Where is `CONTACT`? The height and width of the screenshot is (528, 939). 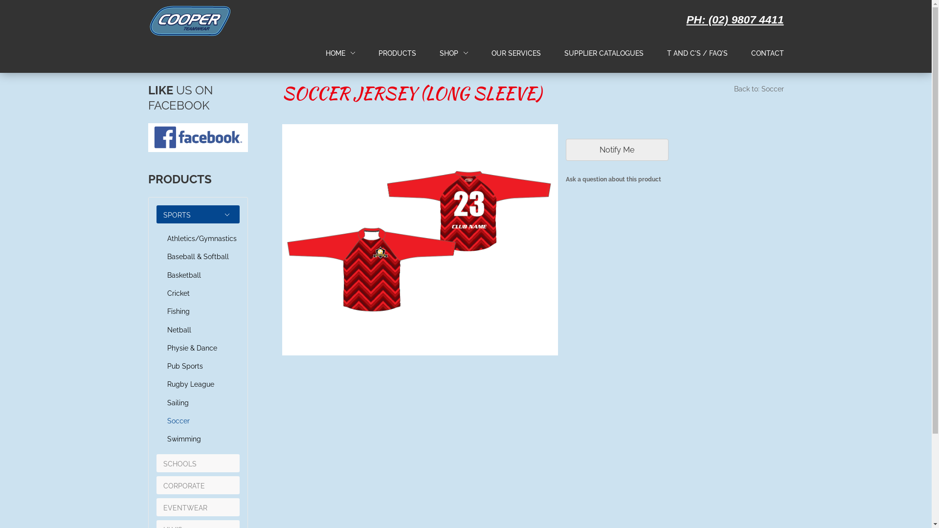 CONTACT is located at coordinates (768, 53).